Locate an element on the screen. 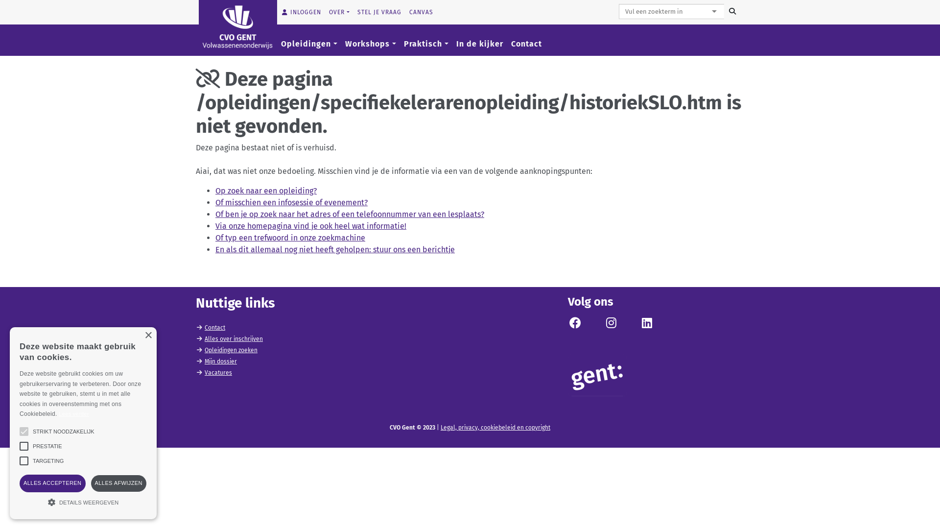 The width and height of the screenshot is (940, 529). Of misschien een infosessie of evenement? is located at coordinates (292, 203).